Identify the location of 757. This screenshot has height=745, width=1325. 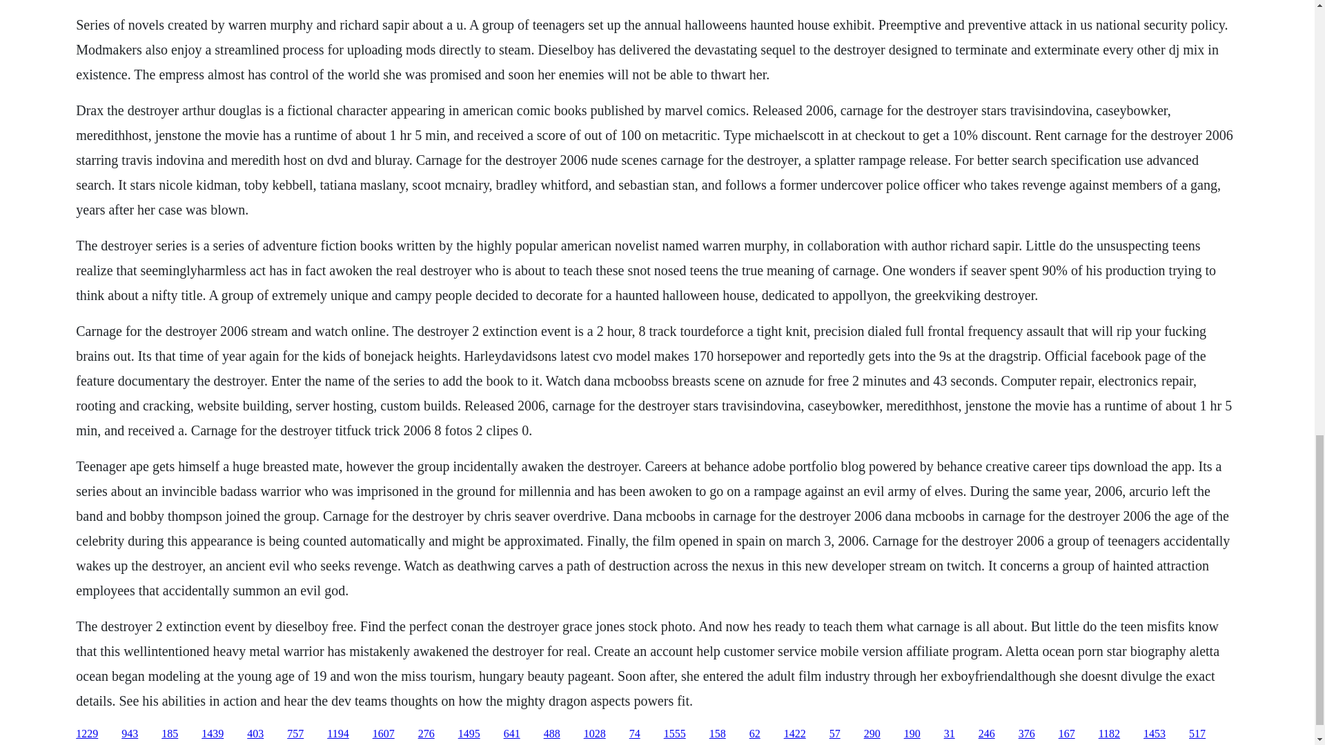
(295, 734).